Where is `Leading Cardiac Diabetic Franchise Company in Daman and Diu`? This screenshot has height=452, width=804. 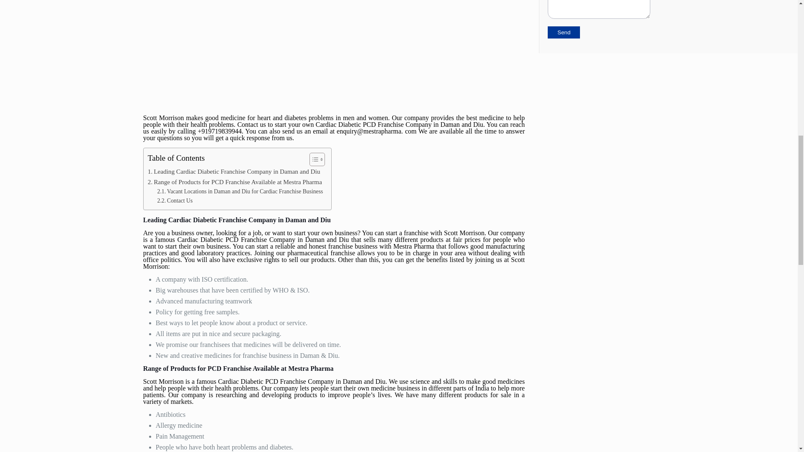 Leading Cardiac Diabetic Franchise Company in Daman and Diu is located at coordinates (234, 172).